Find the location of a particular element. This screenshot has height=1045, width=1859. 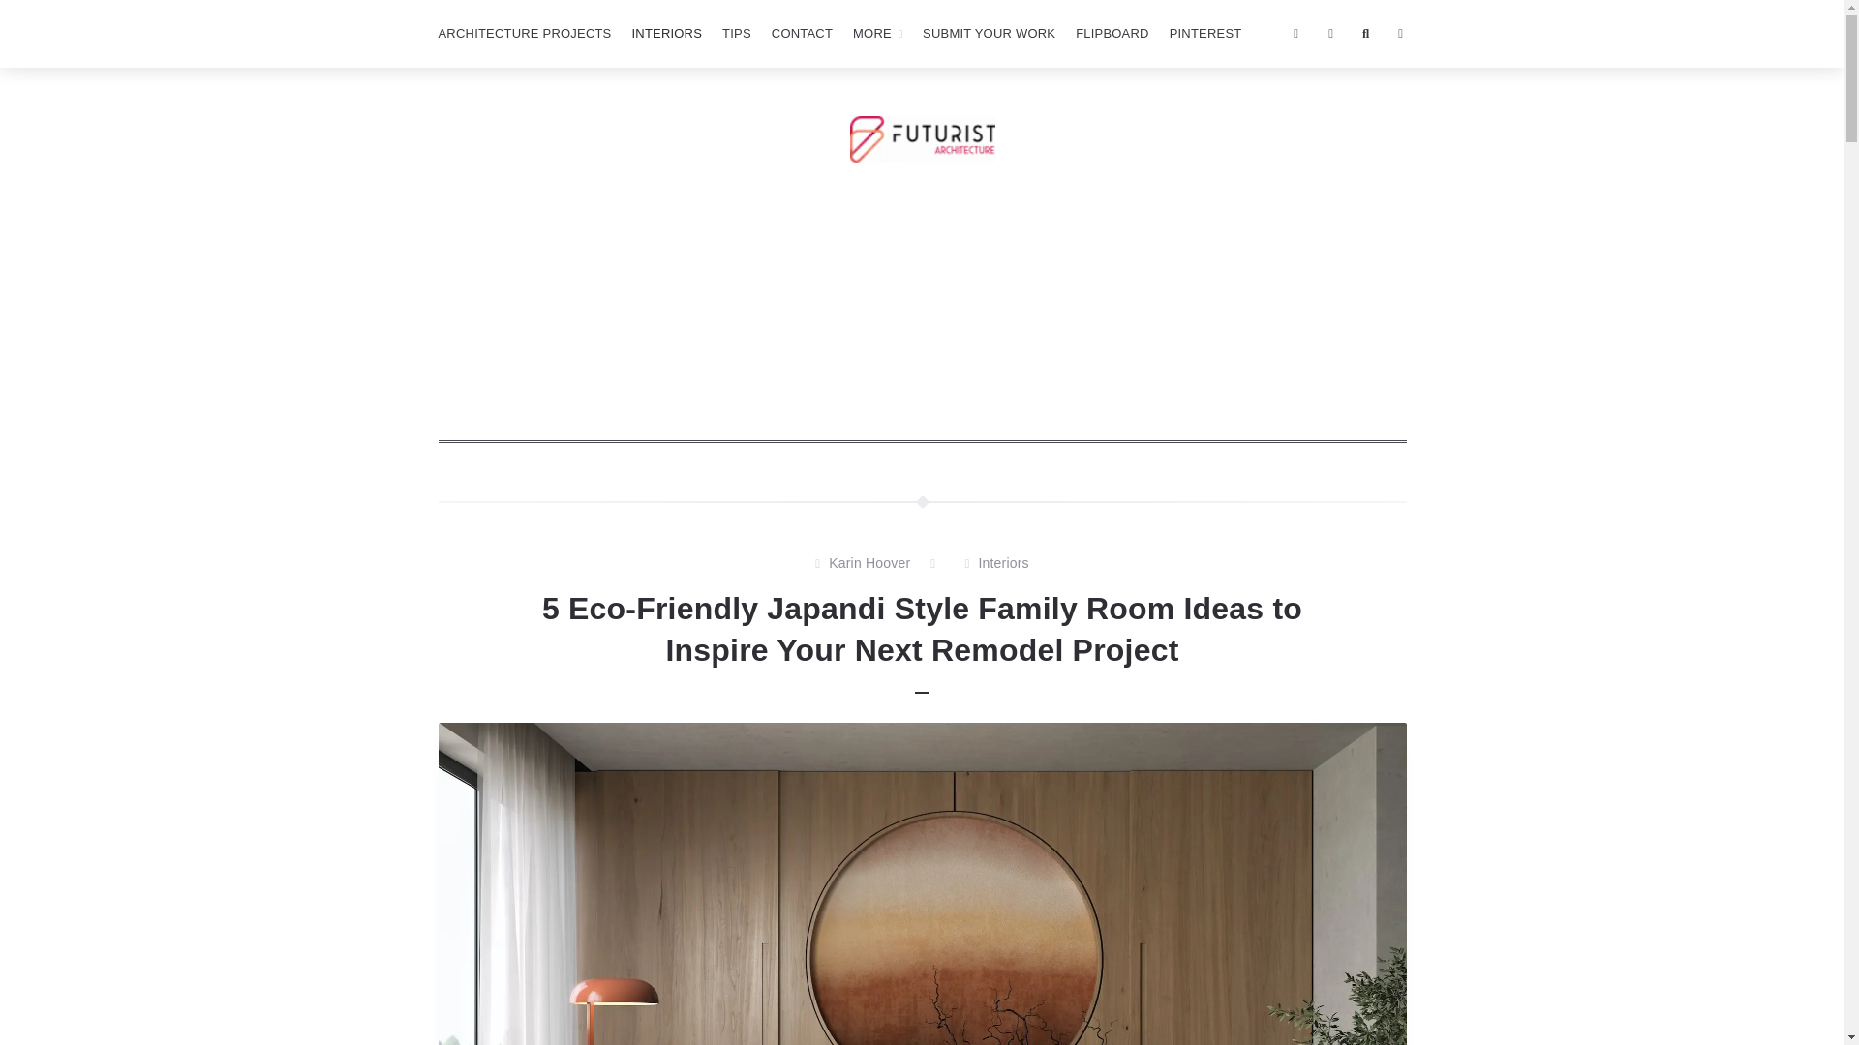

SUBMIT YOUR WORK is located at coordinates (989, 34).